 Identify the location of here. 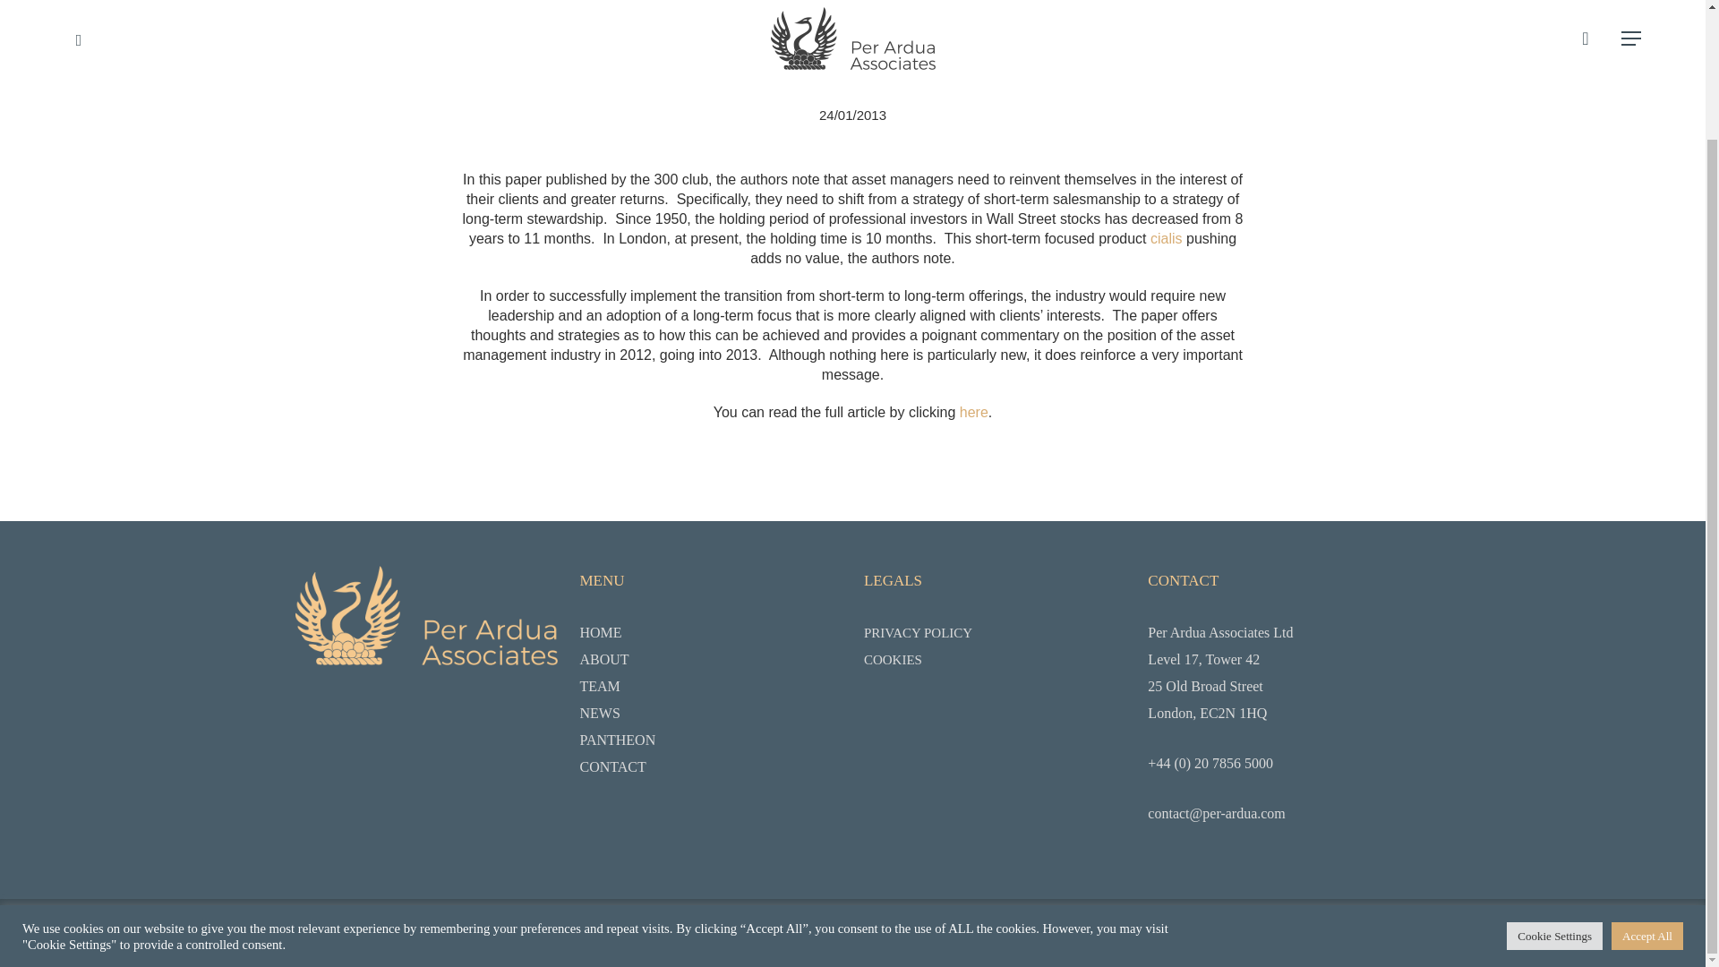
(974, 412).